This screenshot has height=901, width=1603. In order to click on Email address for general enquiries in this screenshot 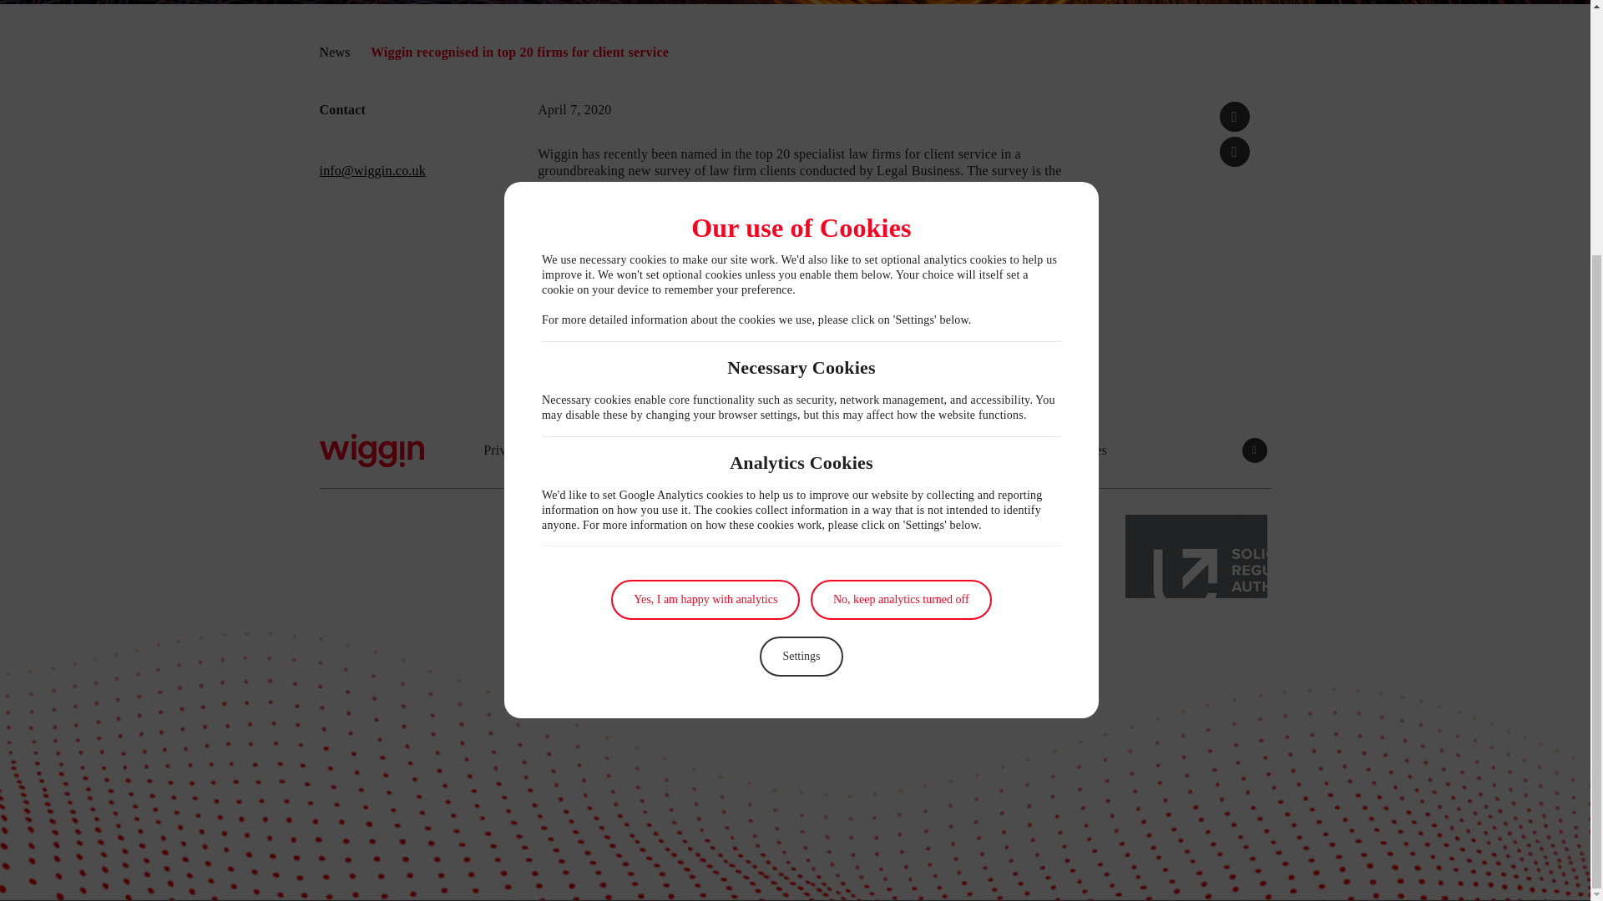, I will do `click(372, 170)`.